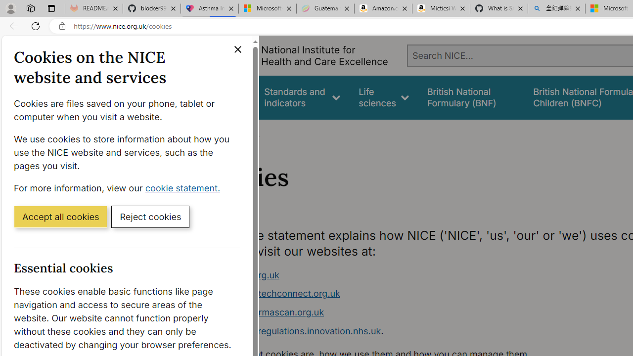 This screenshot has width=633, height=356. I want to click on www.healthtechconnect.org.uk, so click(394, 294).